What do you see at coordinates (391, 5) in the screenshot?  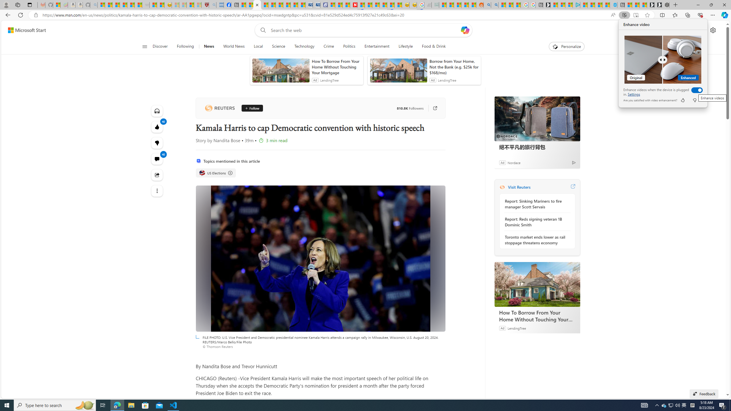 I see `MSN` at bounding box center [391, 5].